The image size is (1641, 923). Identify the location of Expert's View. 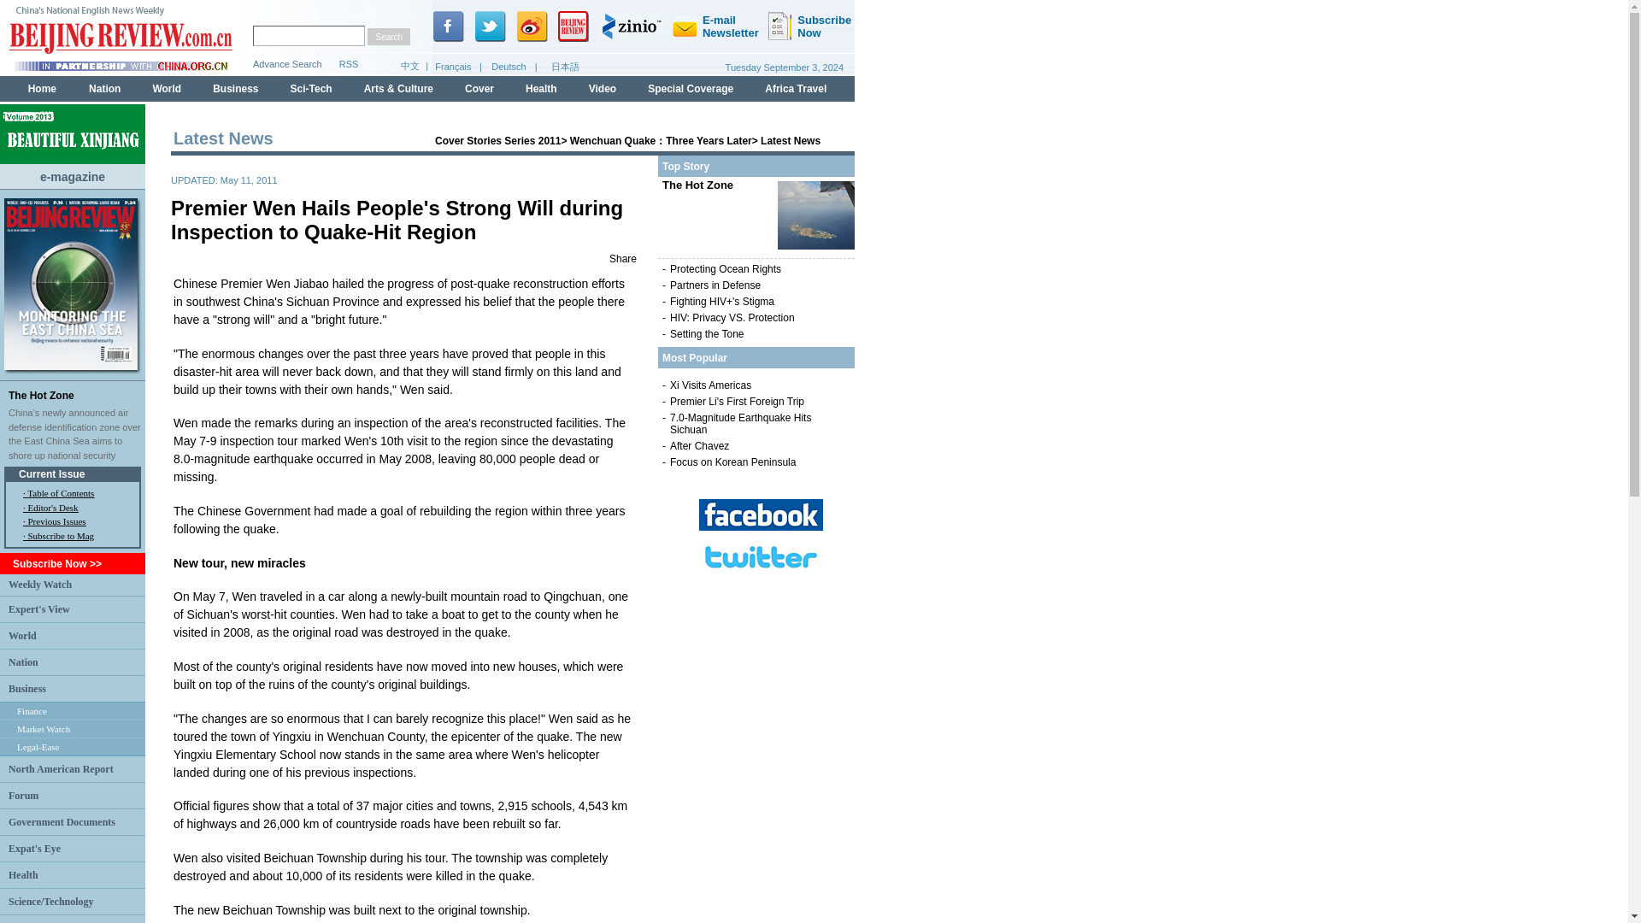
(39, 609).